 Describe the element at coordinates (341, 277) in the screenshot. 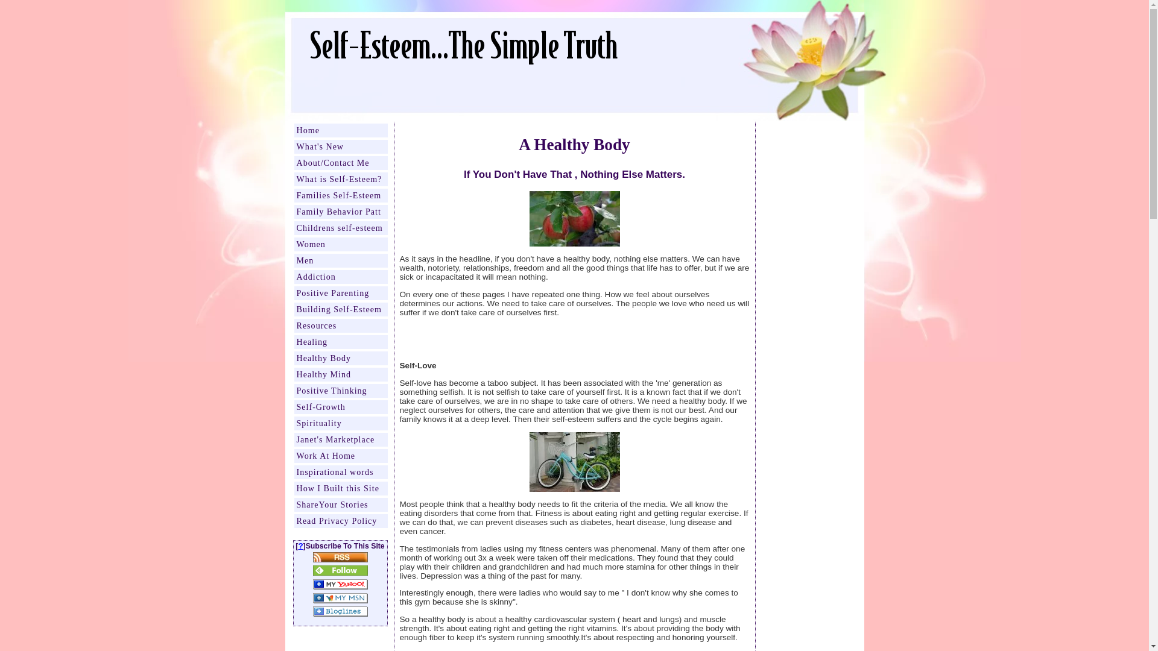

I see `Addiction` at that location.